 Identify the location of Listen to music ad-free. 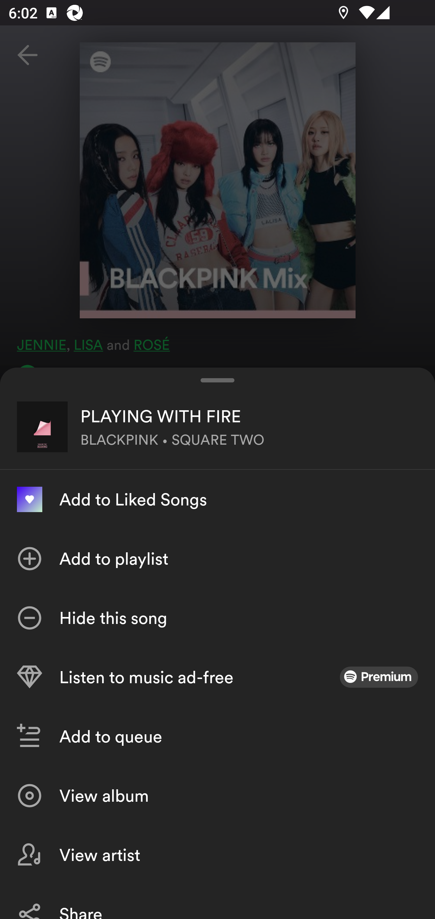
(217, 677).